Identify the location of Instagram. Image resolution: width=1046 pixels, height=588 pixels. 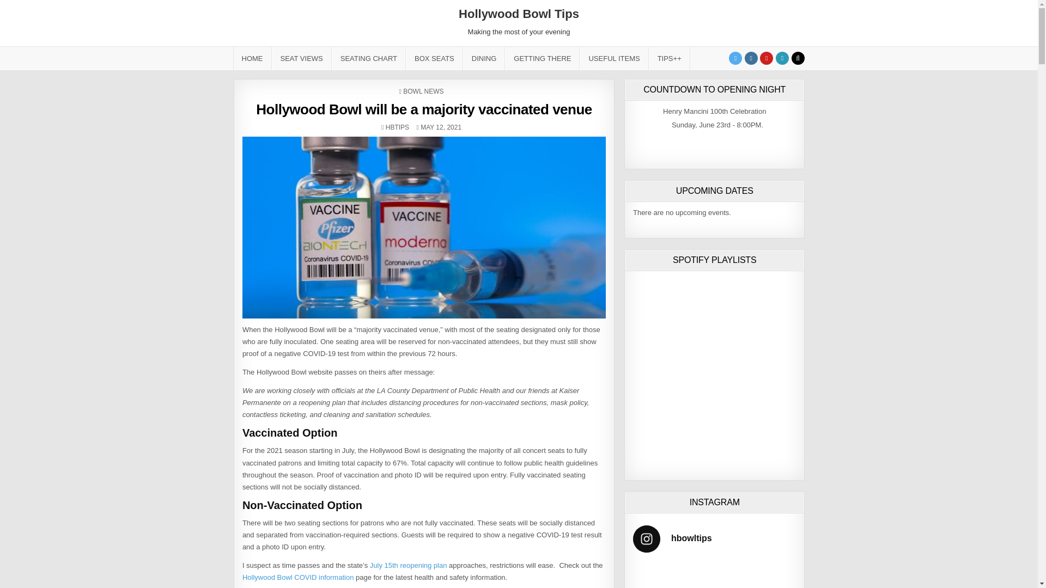
(751, 58).